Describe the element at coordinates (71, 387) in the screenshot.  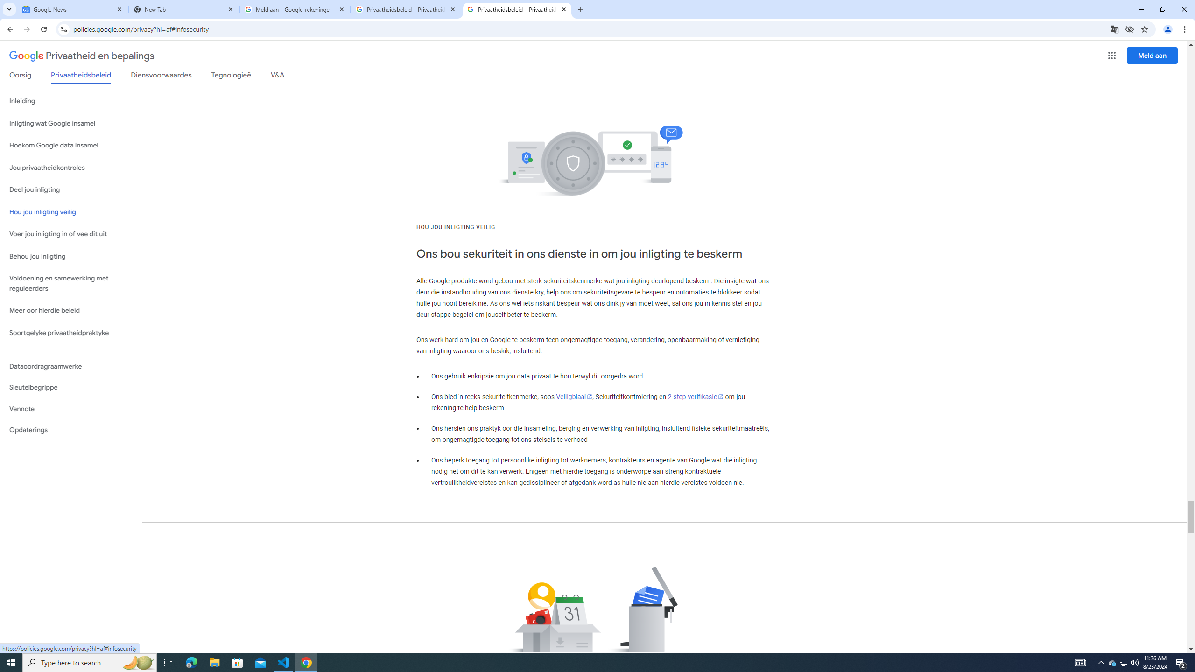
I see `Sleutelbegrippe` at that location.